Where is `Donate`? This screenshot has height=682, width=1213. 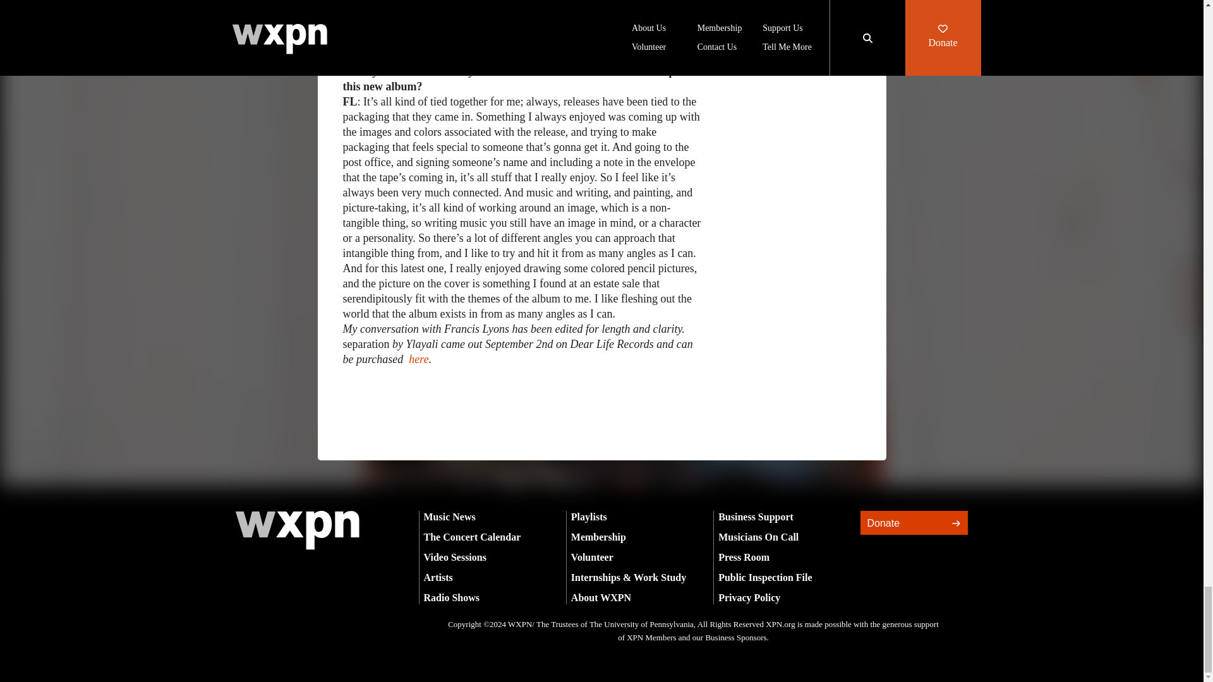
Donate is located at coordinates (914, 522).